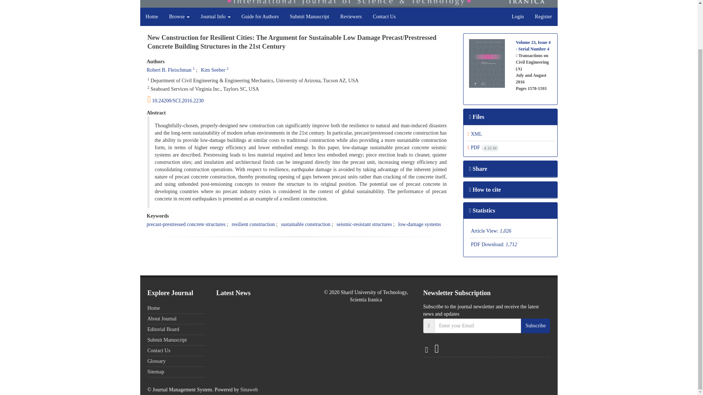 The image size is (703, 395). What do you see at coordinates (419, 224) in the screenshot?
I see `low-damage systems` at bounding box center [419, 224].